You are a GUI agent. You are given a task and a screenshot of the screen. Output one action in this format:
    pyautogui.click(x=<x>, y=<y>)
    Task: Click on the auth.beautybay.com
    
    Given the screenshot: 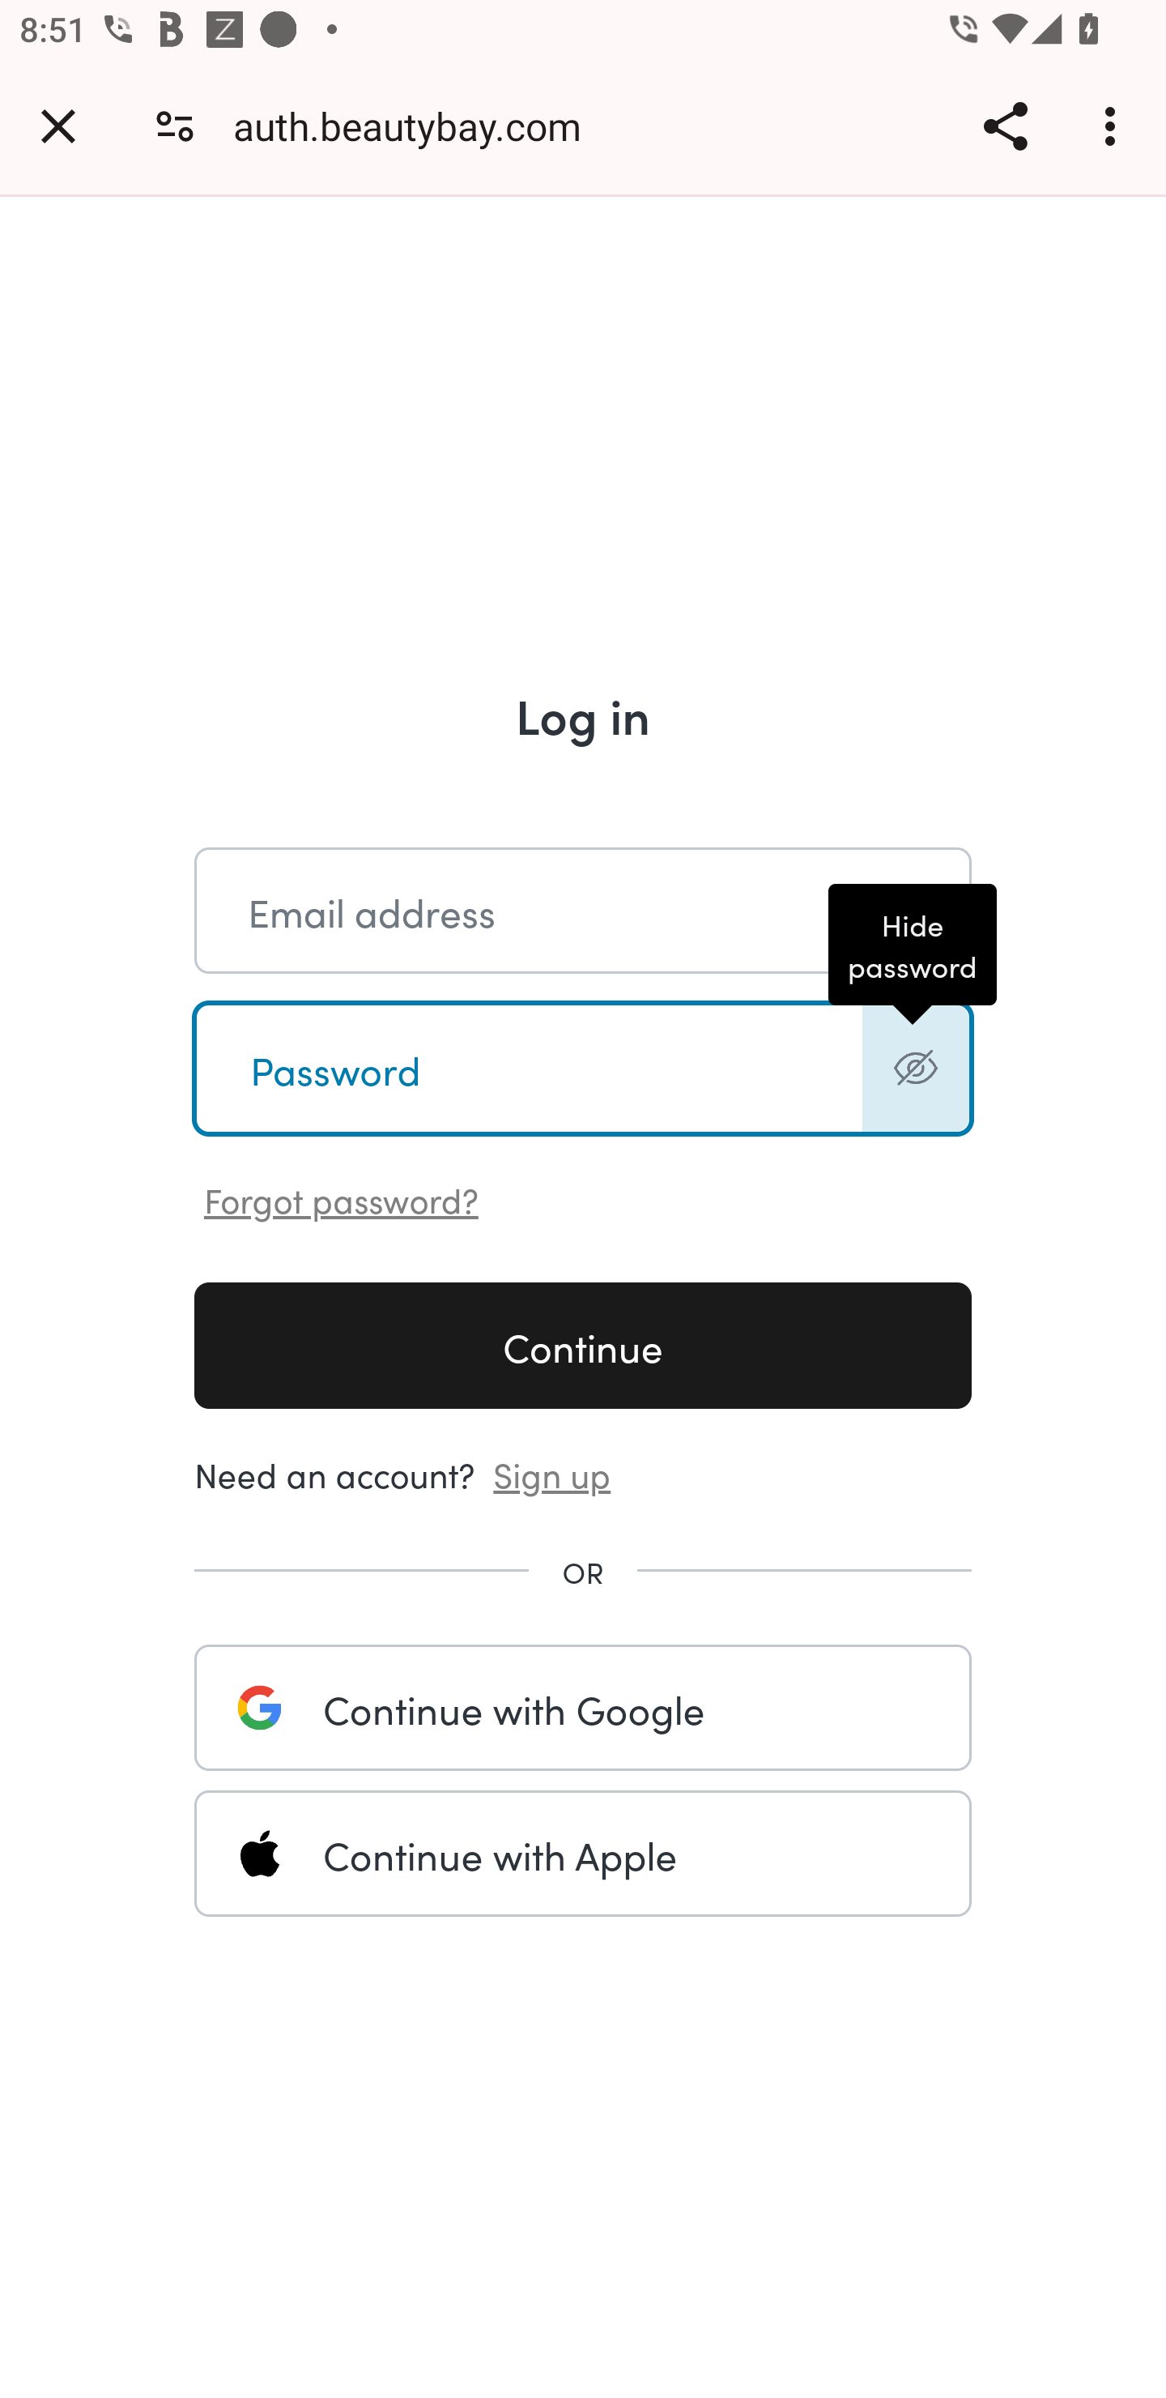 What is the action you would take?
    pyautogui.click(x=418, y=125)
    